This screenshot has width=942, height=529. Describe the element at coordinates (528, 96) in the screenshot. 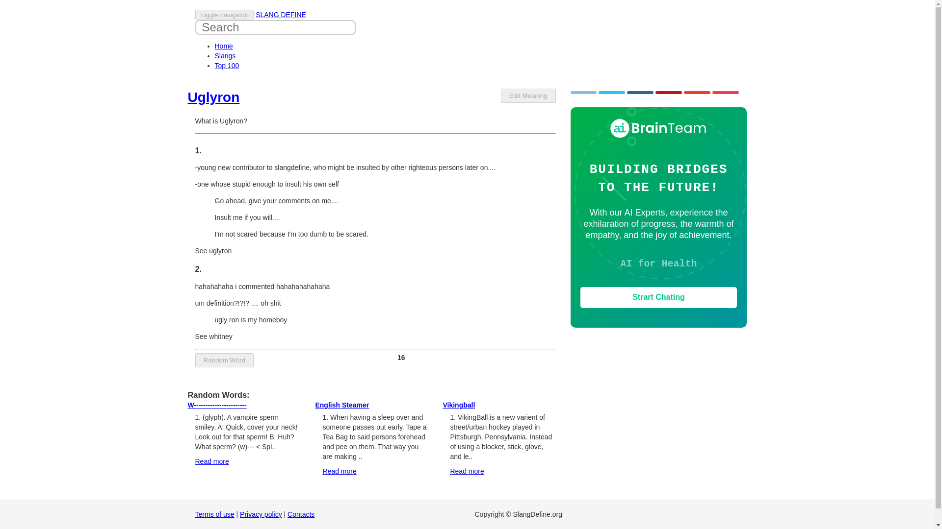

I see `Edit Meaning` at that location.